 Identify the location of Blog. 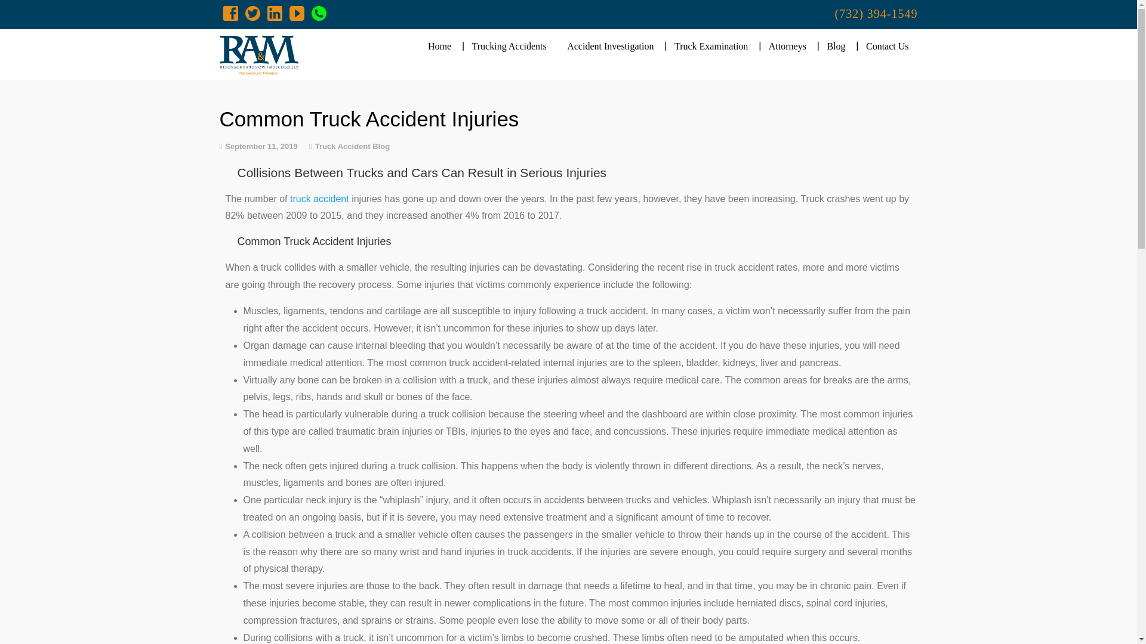
(836, 47).